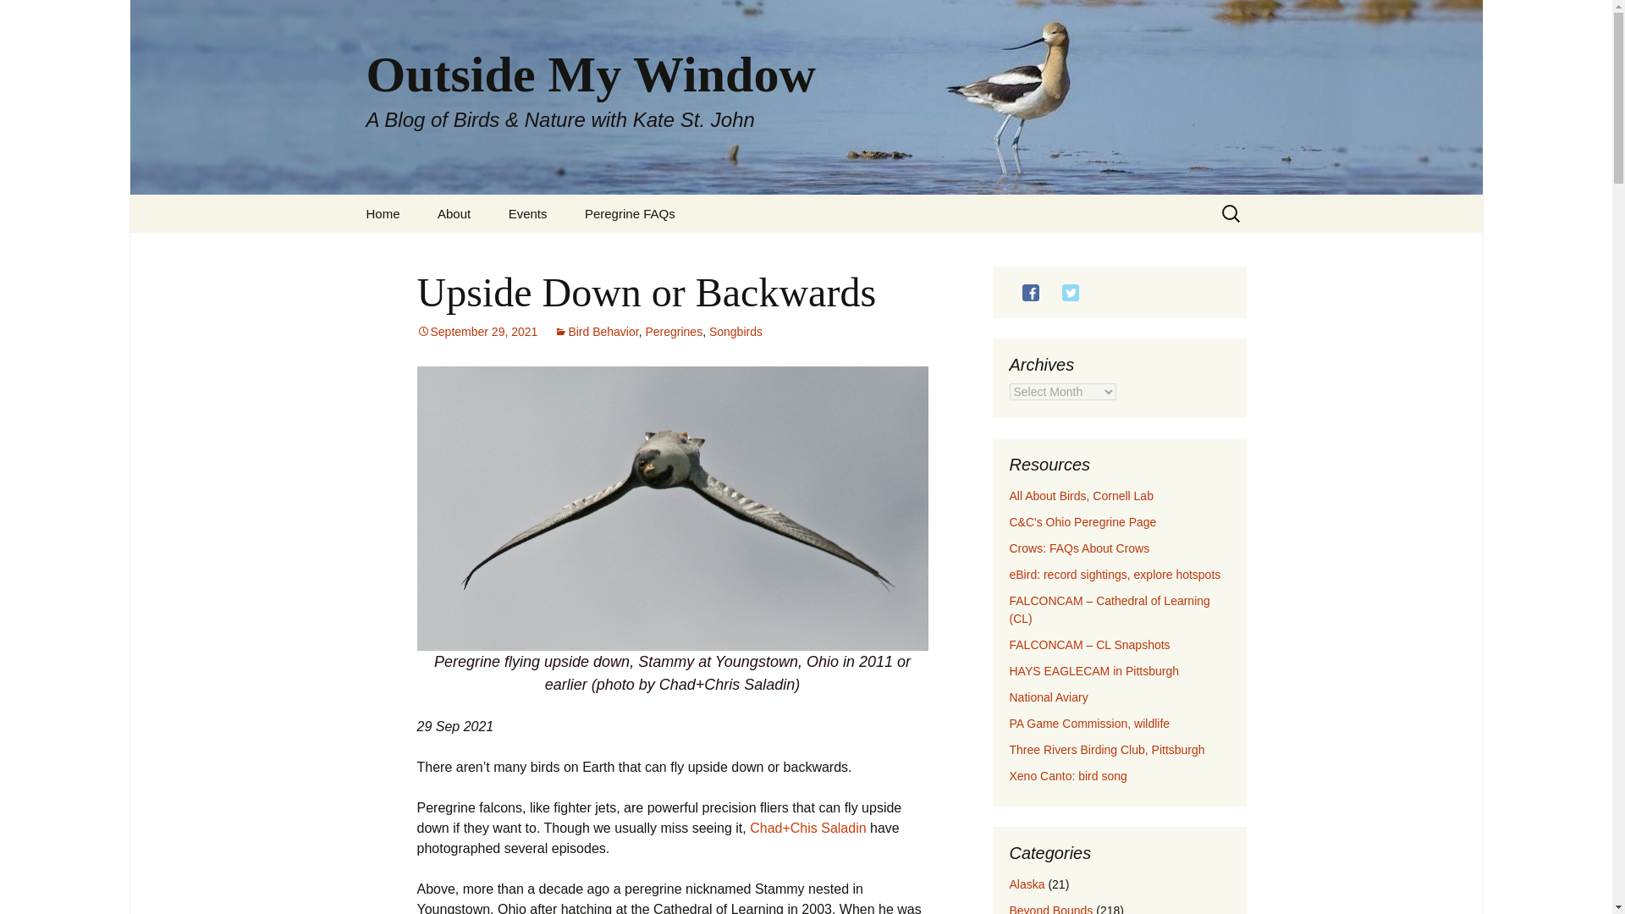  What do you see at coordinates (1078, 548) in the screenshot?
I see `FAQs About Crows from Corvid Research blog` at bounding box center [1078, 548].